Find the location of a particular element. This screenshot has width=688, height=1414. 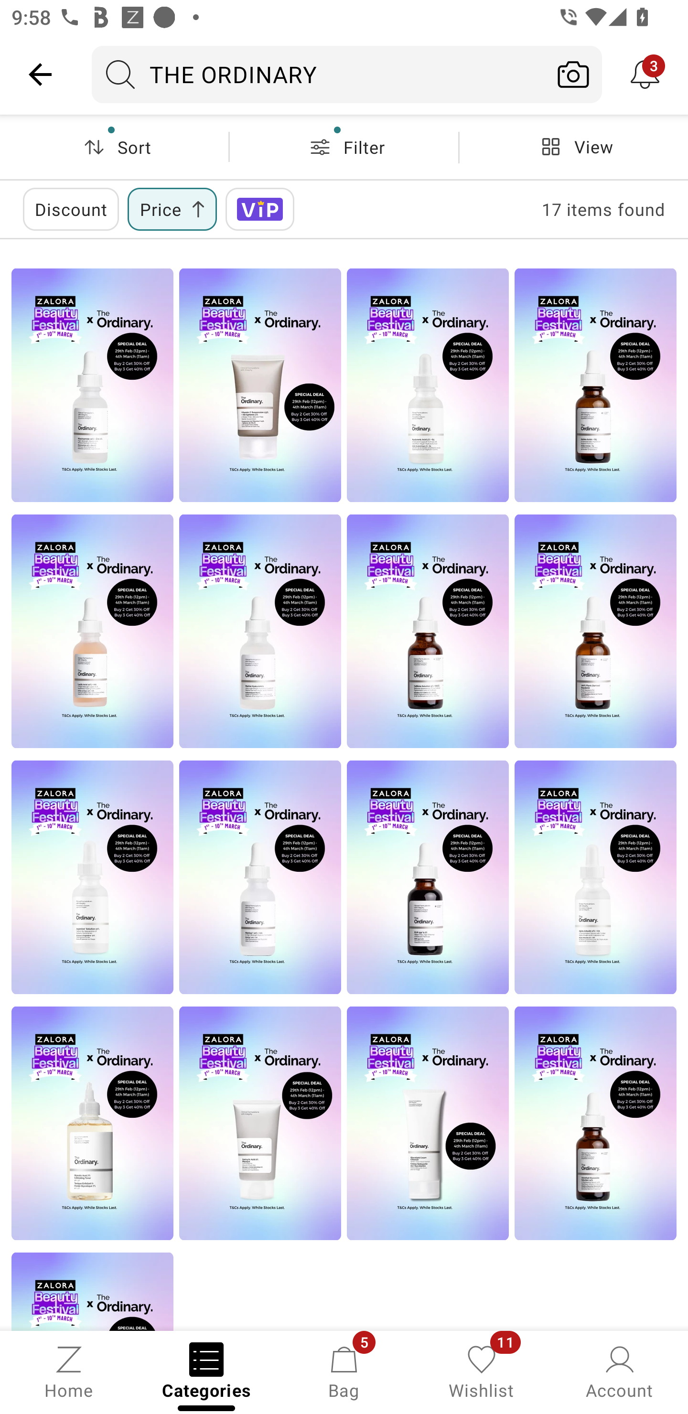

Sort is located at coordinates (114, 147).